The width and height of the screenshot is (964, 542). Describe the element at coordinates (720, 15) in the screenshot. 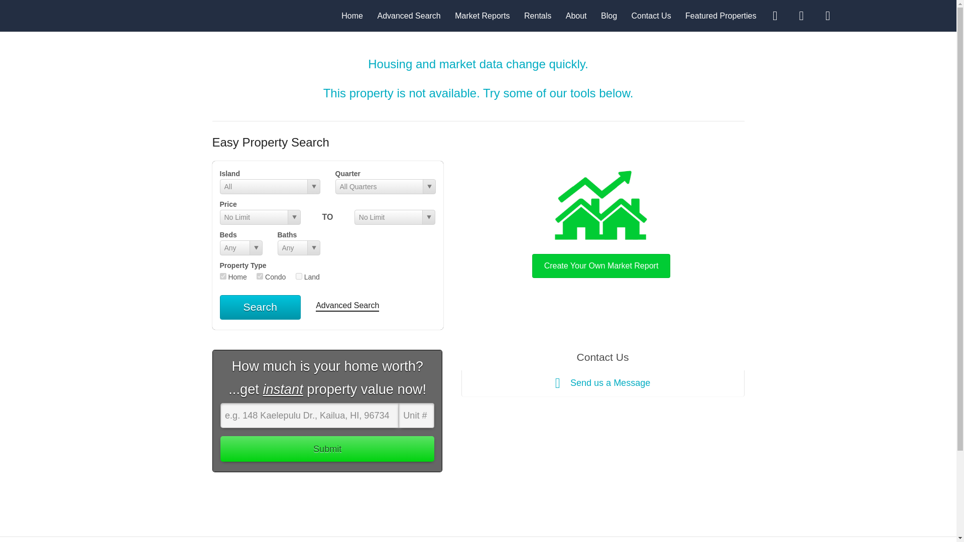

I see `Featured Properties` at that location.